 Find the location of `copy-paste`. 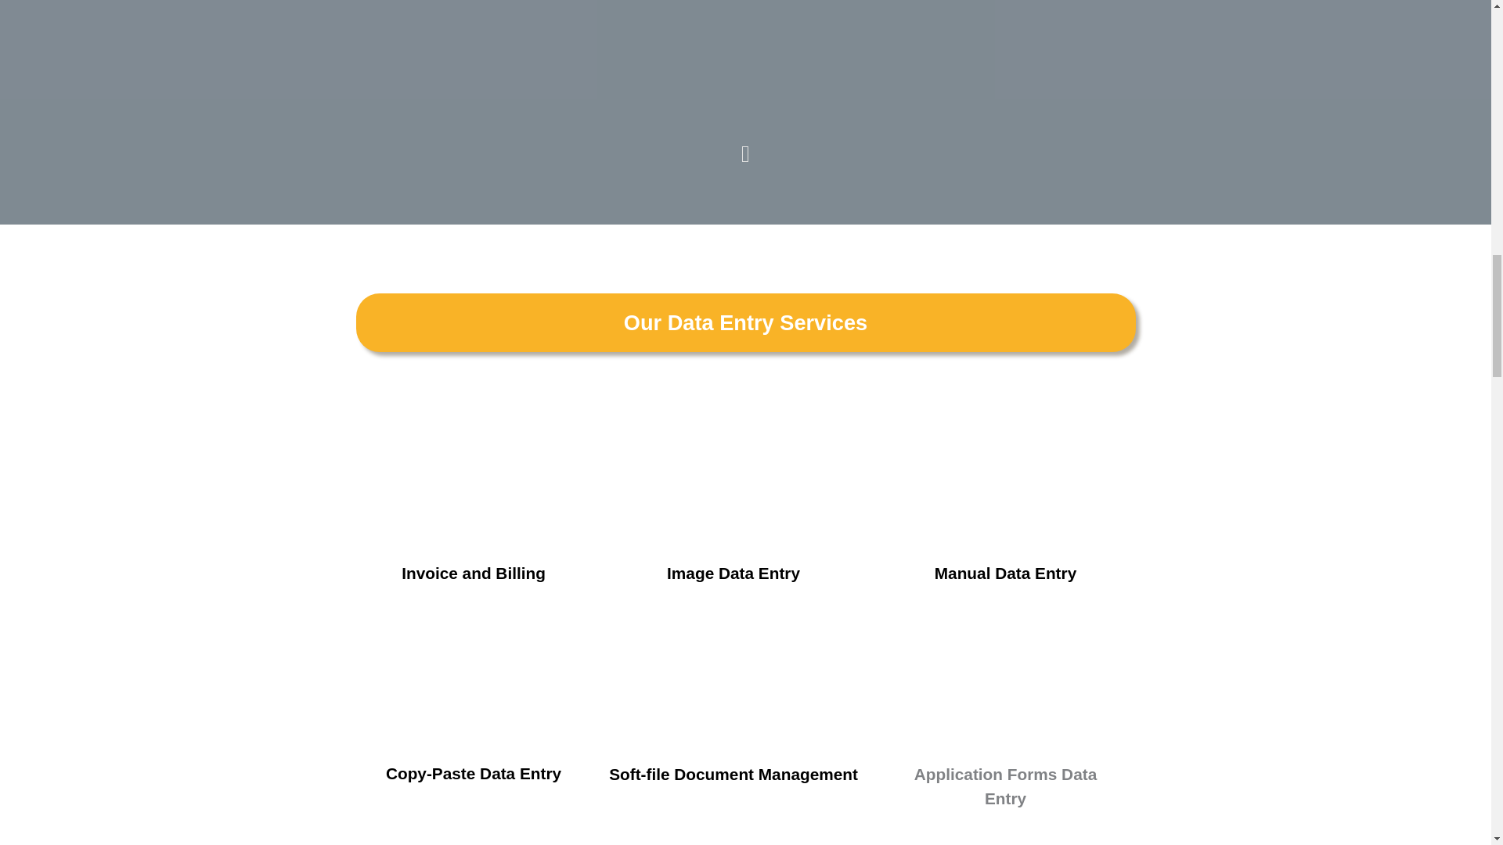

copy-paste is located at coordinates (473, 673).